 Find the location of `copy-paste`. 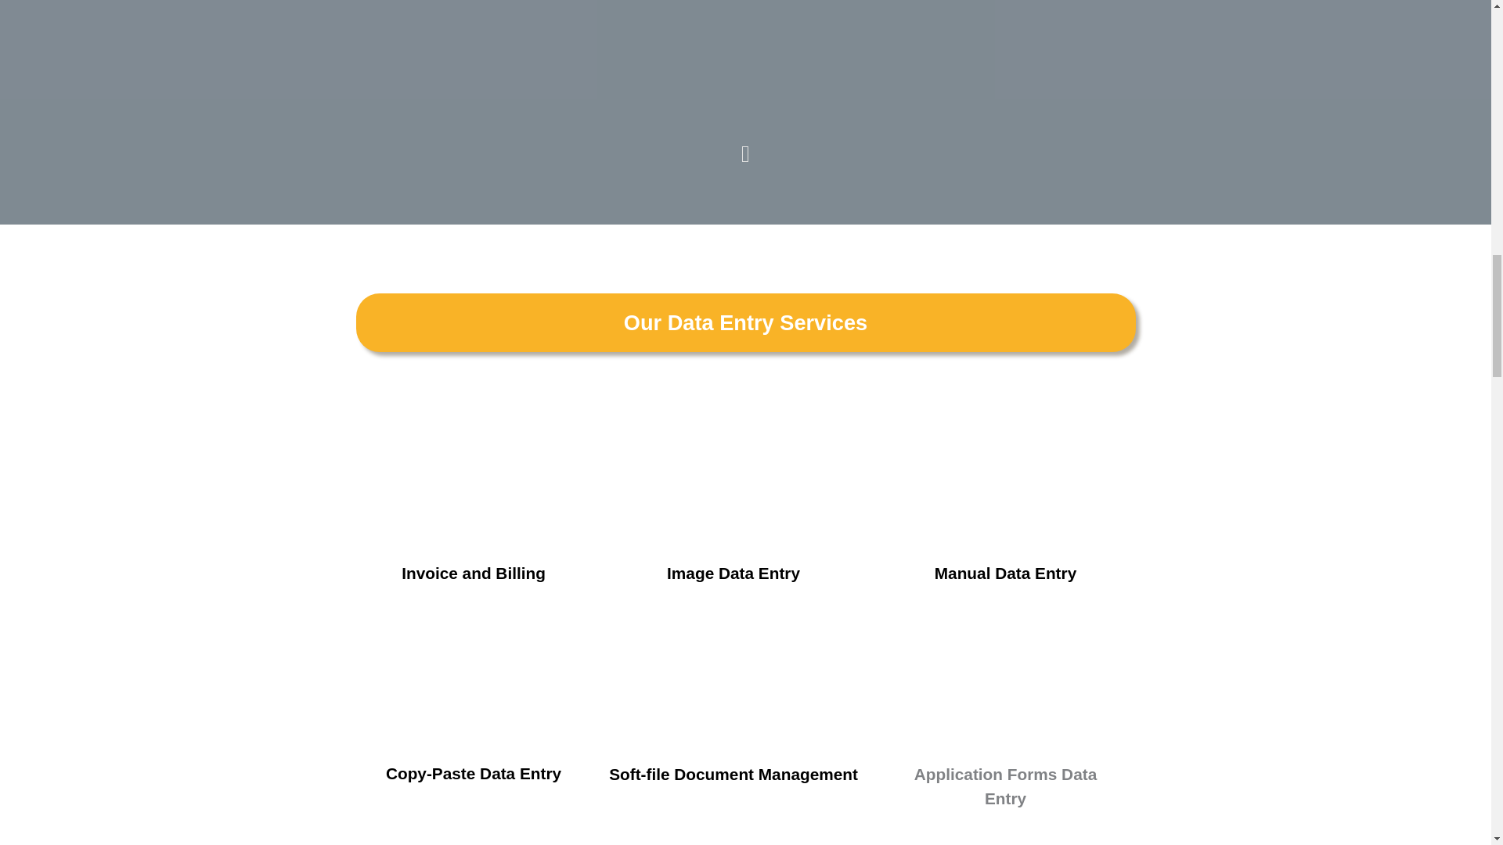

copy-paste is located at coordinates (473, 673).